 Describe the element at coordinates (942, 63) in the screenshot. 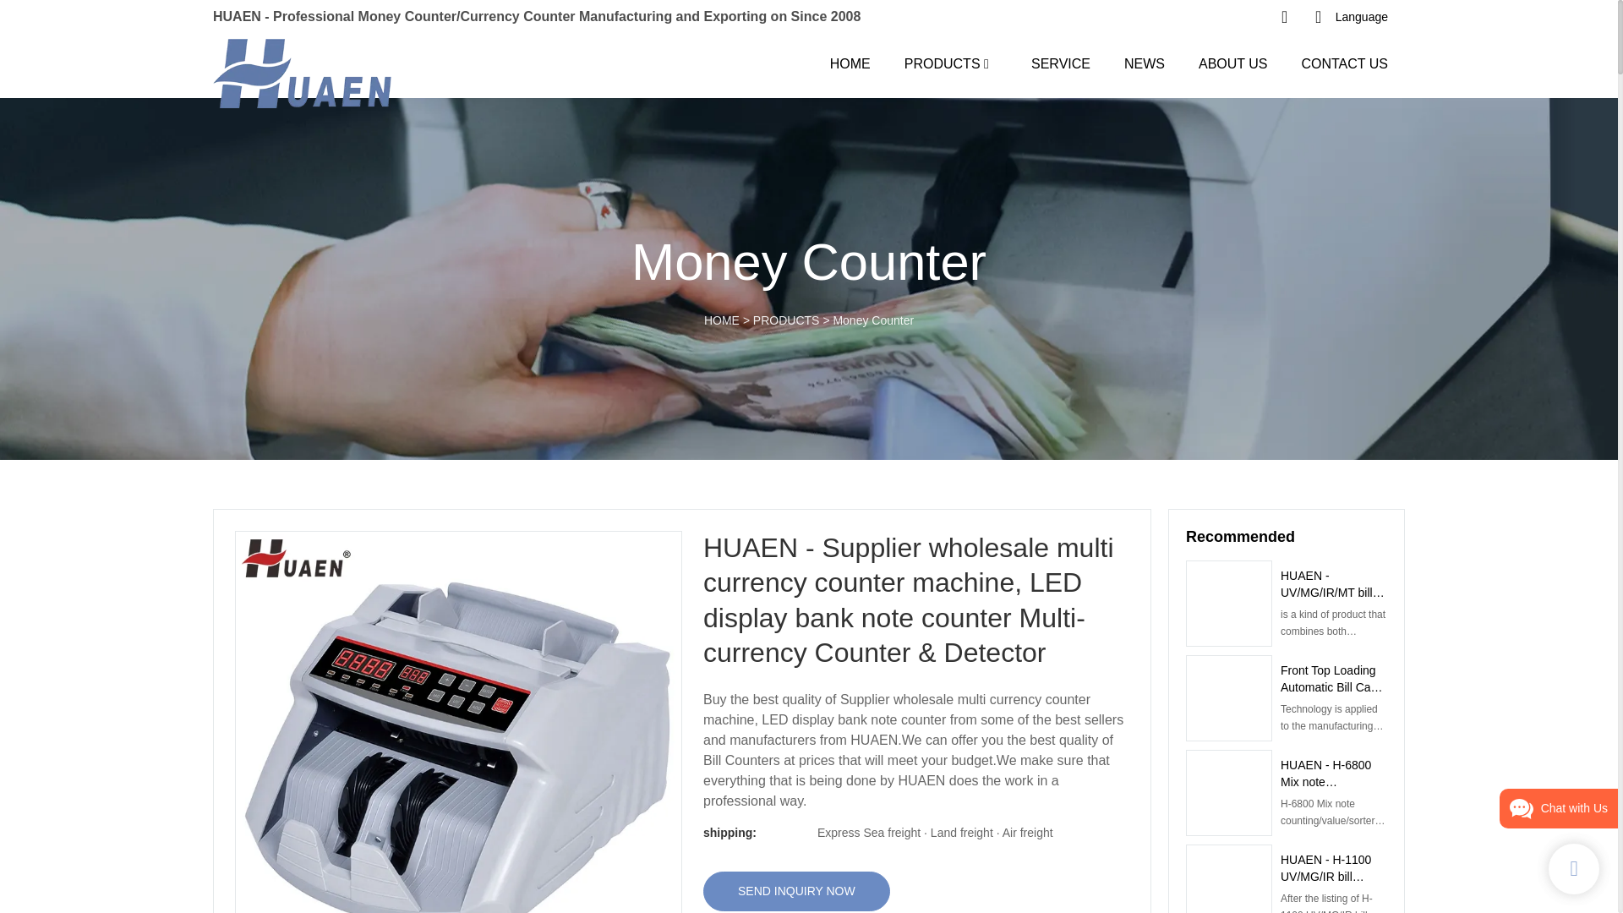

I see `PRODUCTS` at that location.